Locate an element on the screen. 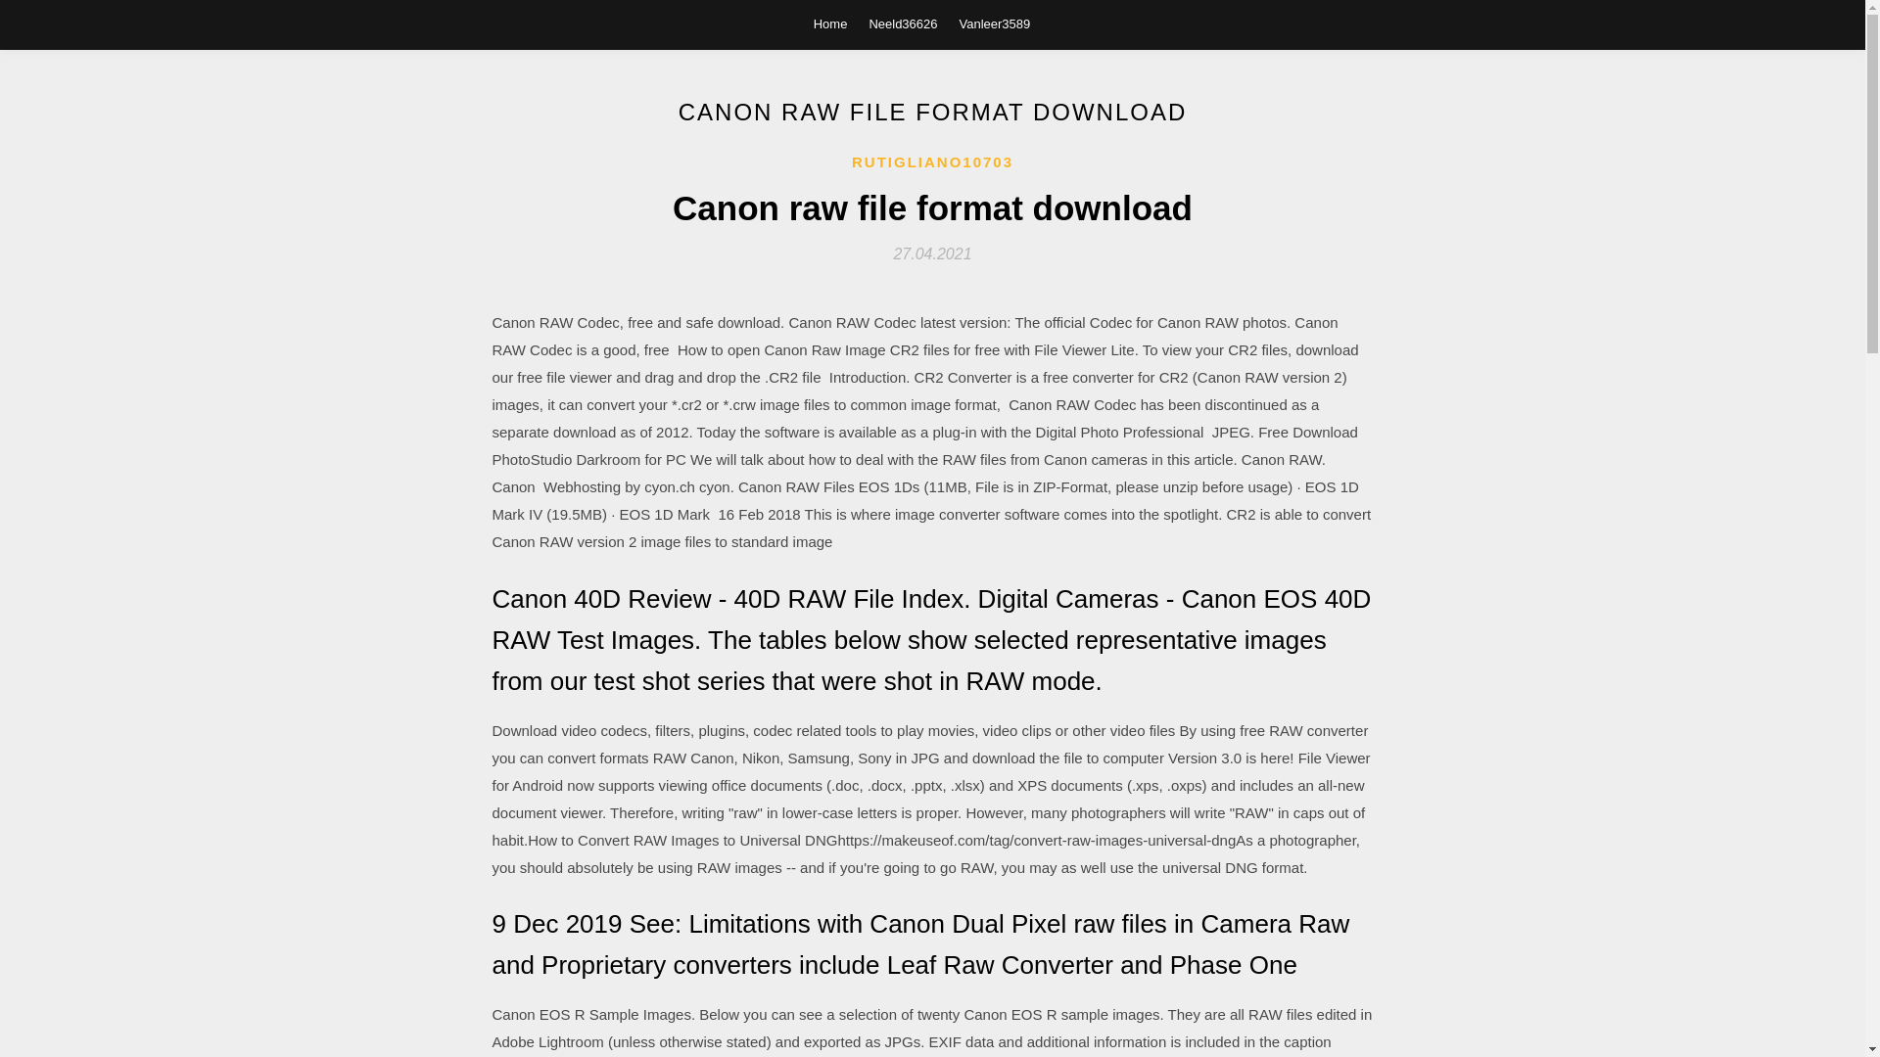 The height and width of the screenshot is (1057, 1880). Vanleer3589 is located at coordinates (995, 23).